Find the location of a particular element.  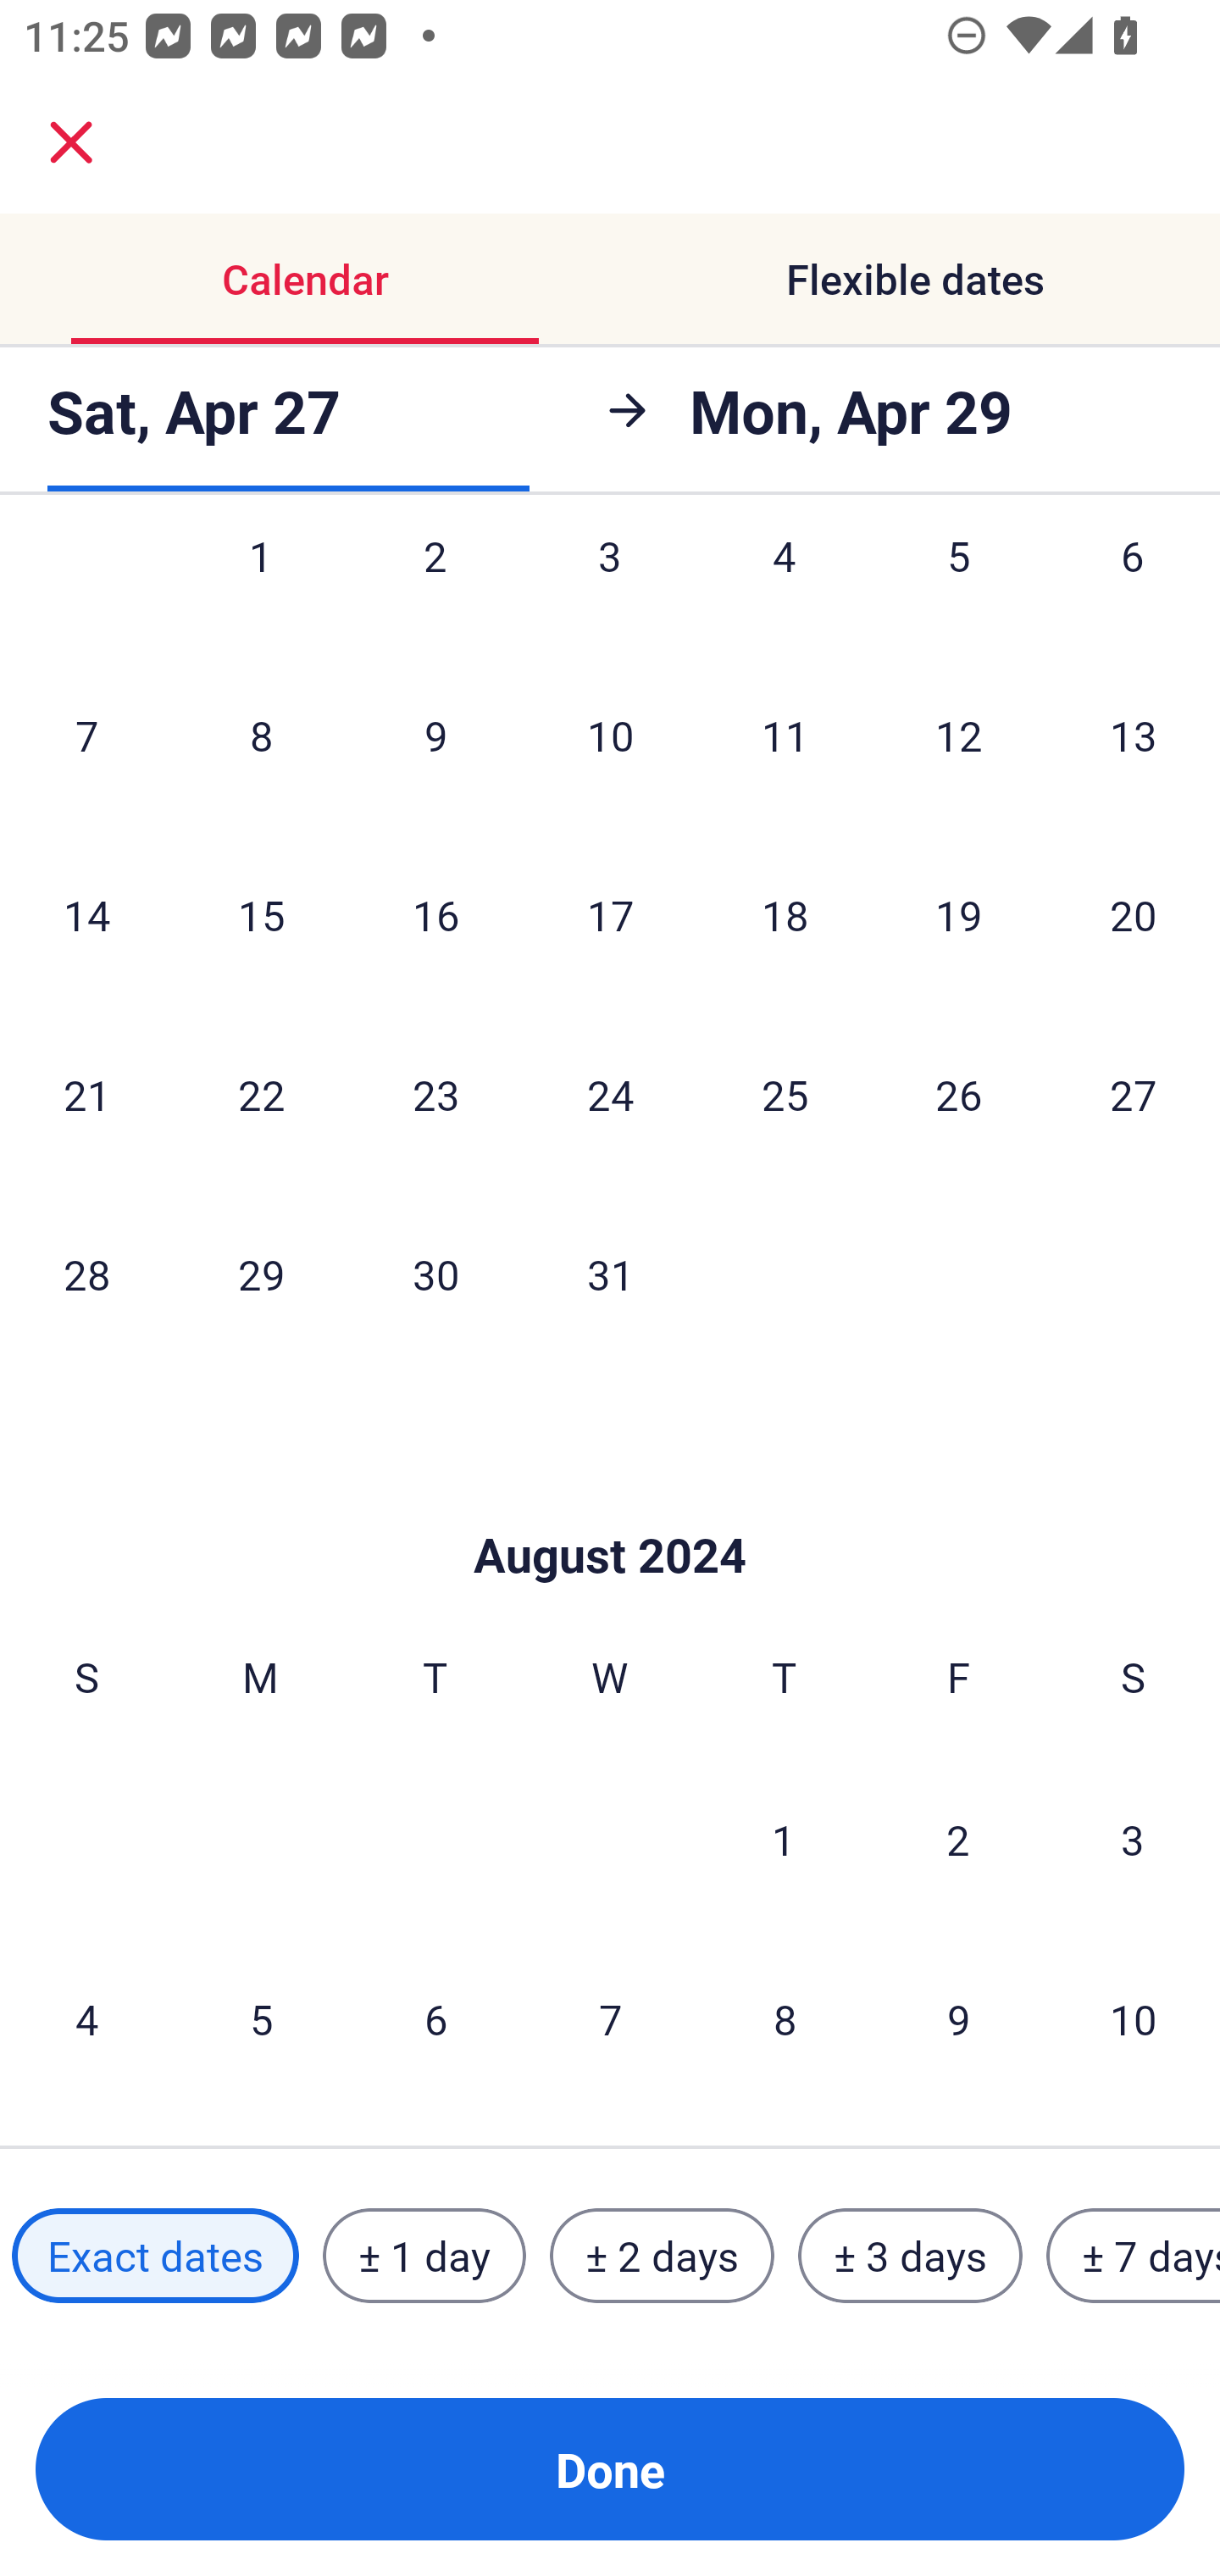

6 Saturday, July 6, 2024 is located at coordinates (1133, 591).